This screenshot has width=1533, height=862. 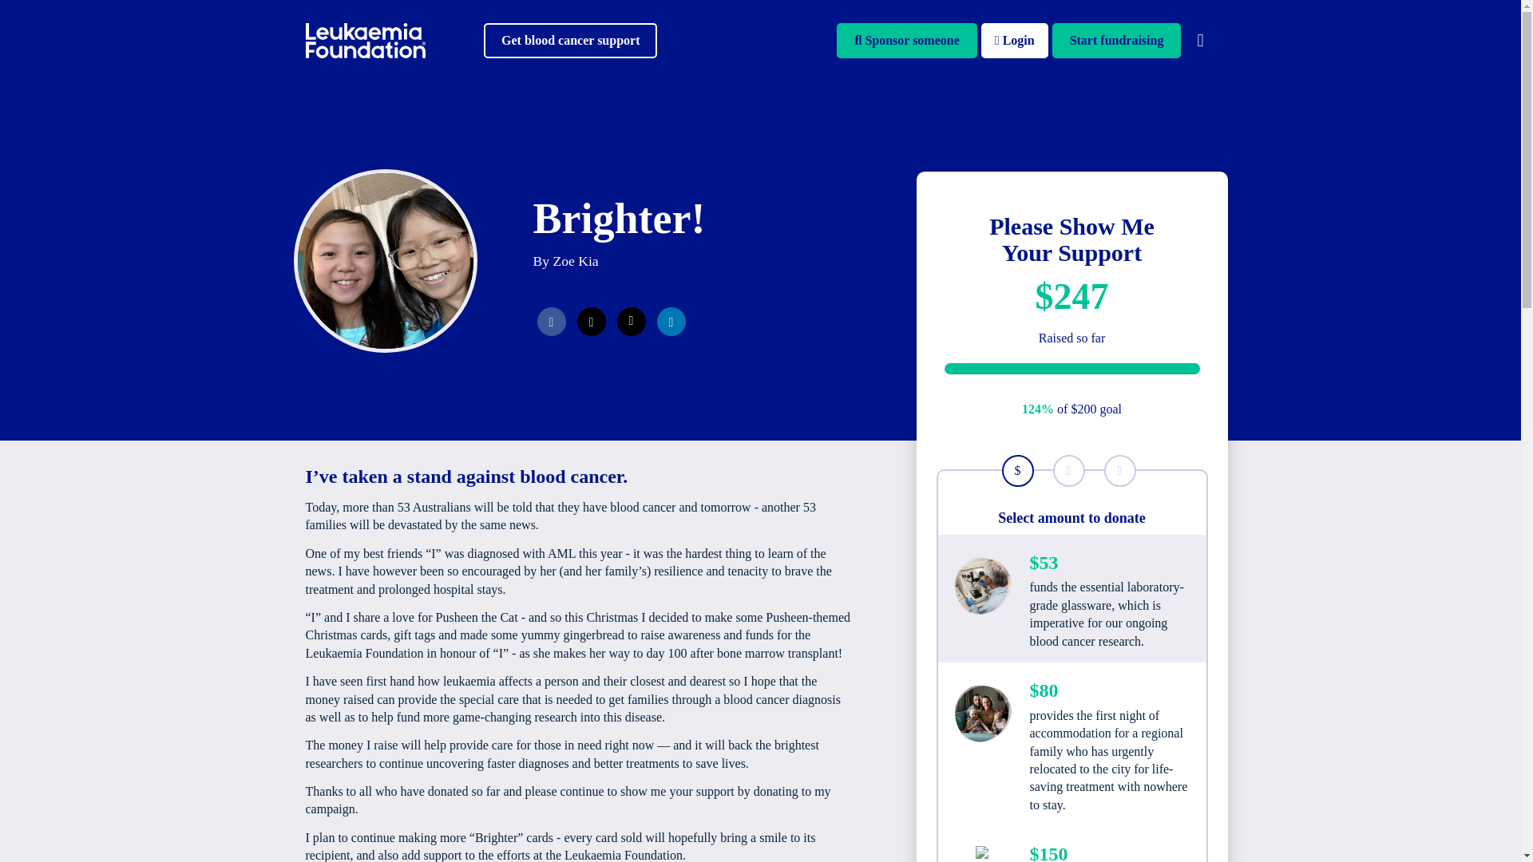 I want to click on Zoe Kia, so click(x=575, y=260).